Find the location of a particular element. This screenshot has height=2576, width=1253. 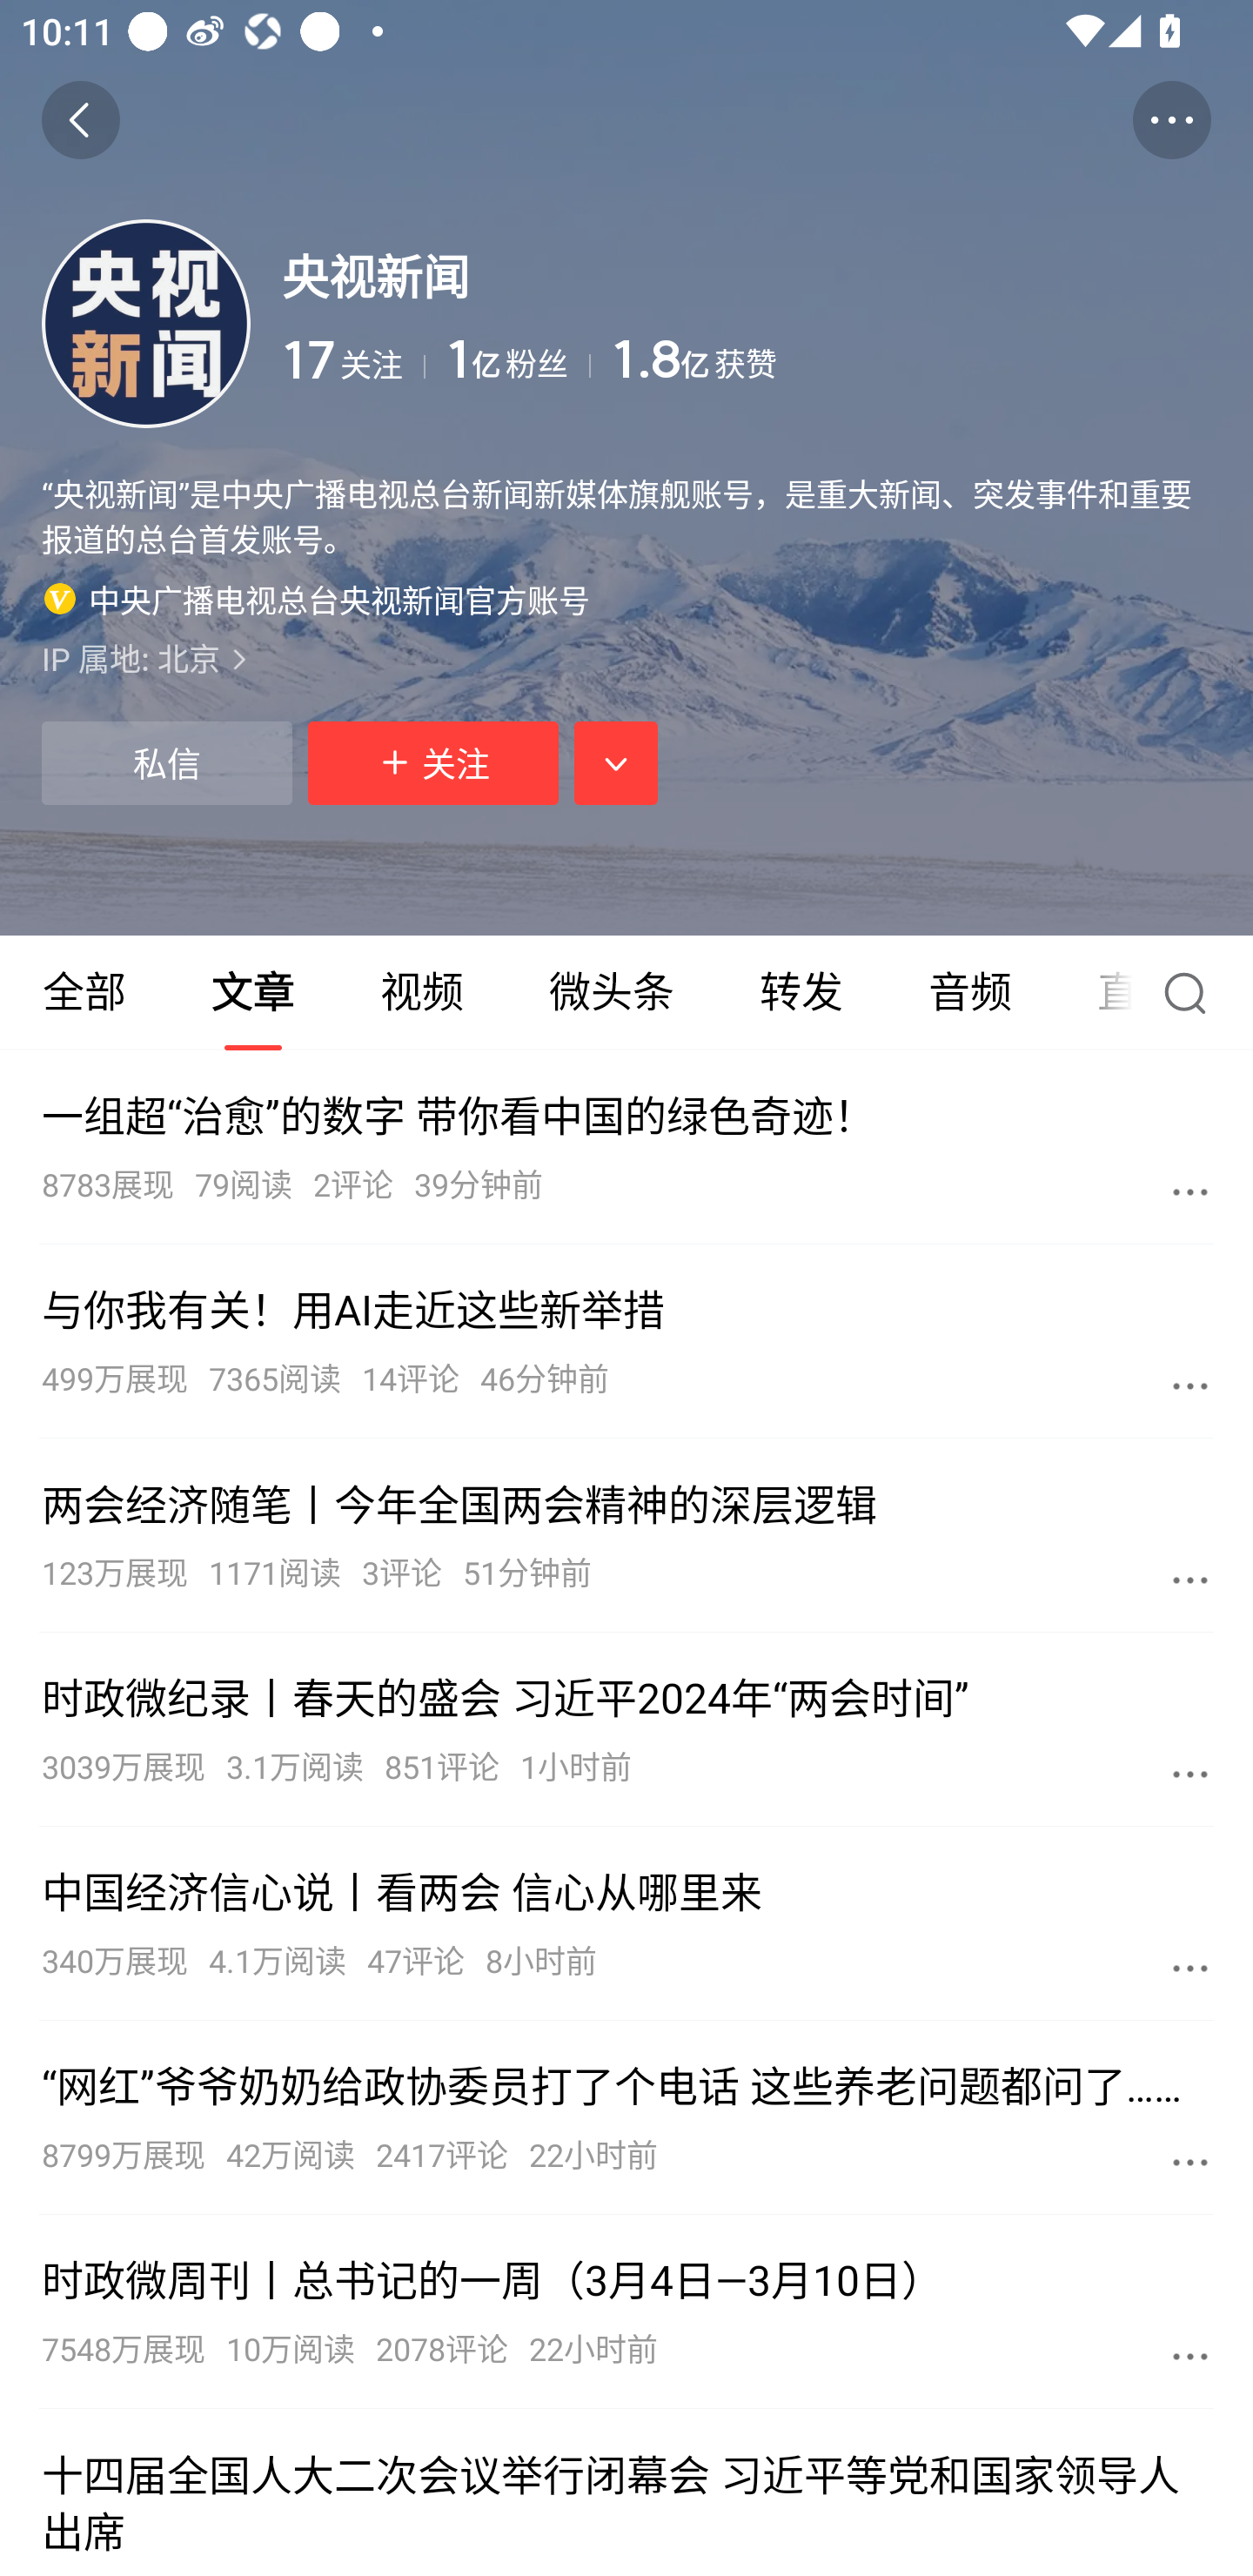

微头条 is located at coordinates (611, 992).